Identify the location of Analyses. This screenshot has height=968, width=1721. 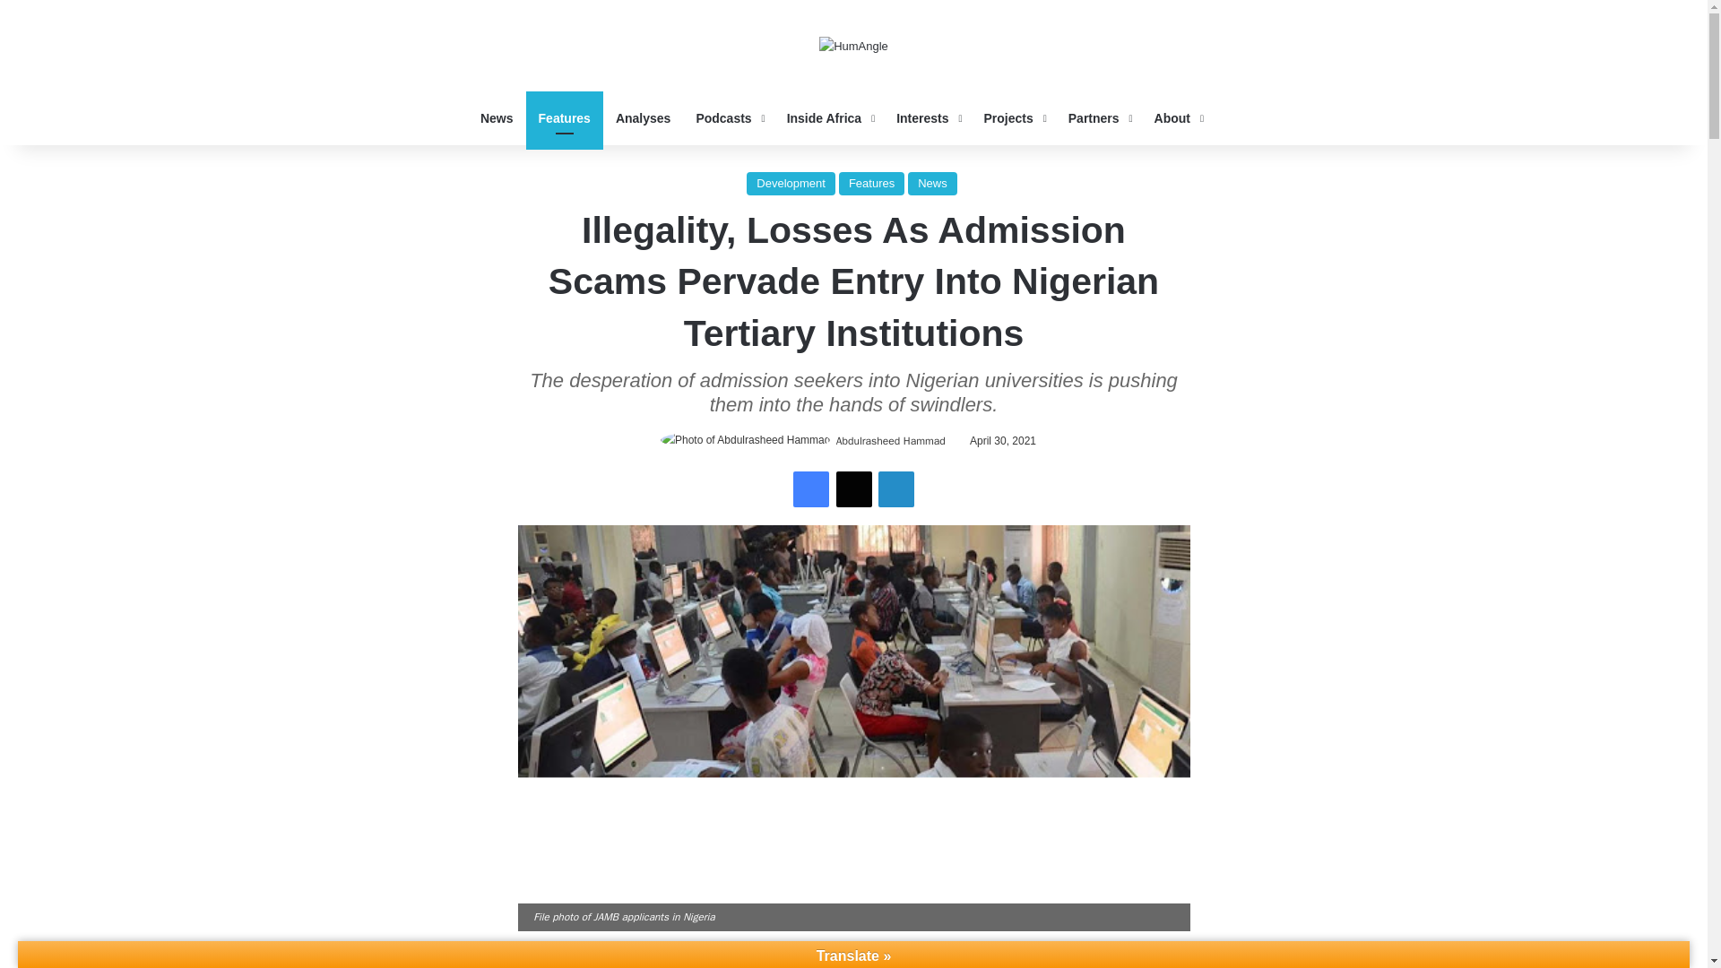
(644, 118).